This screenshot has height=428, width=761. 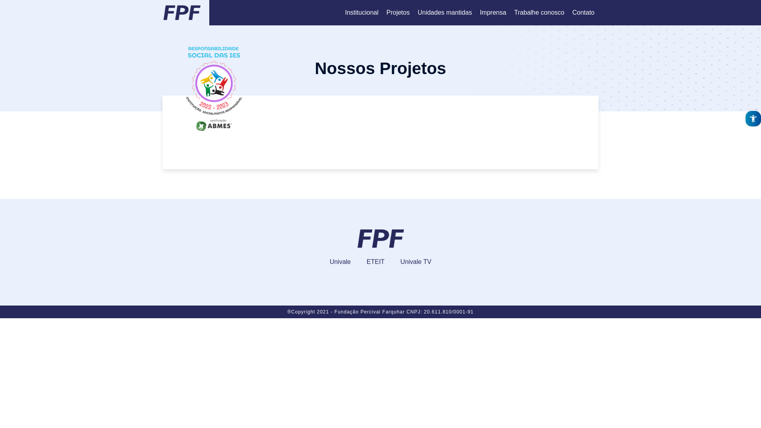 I want to click on Projetos, so click(x=398, y=13).